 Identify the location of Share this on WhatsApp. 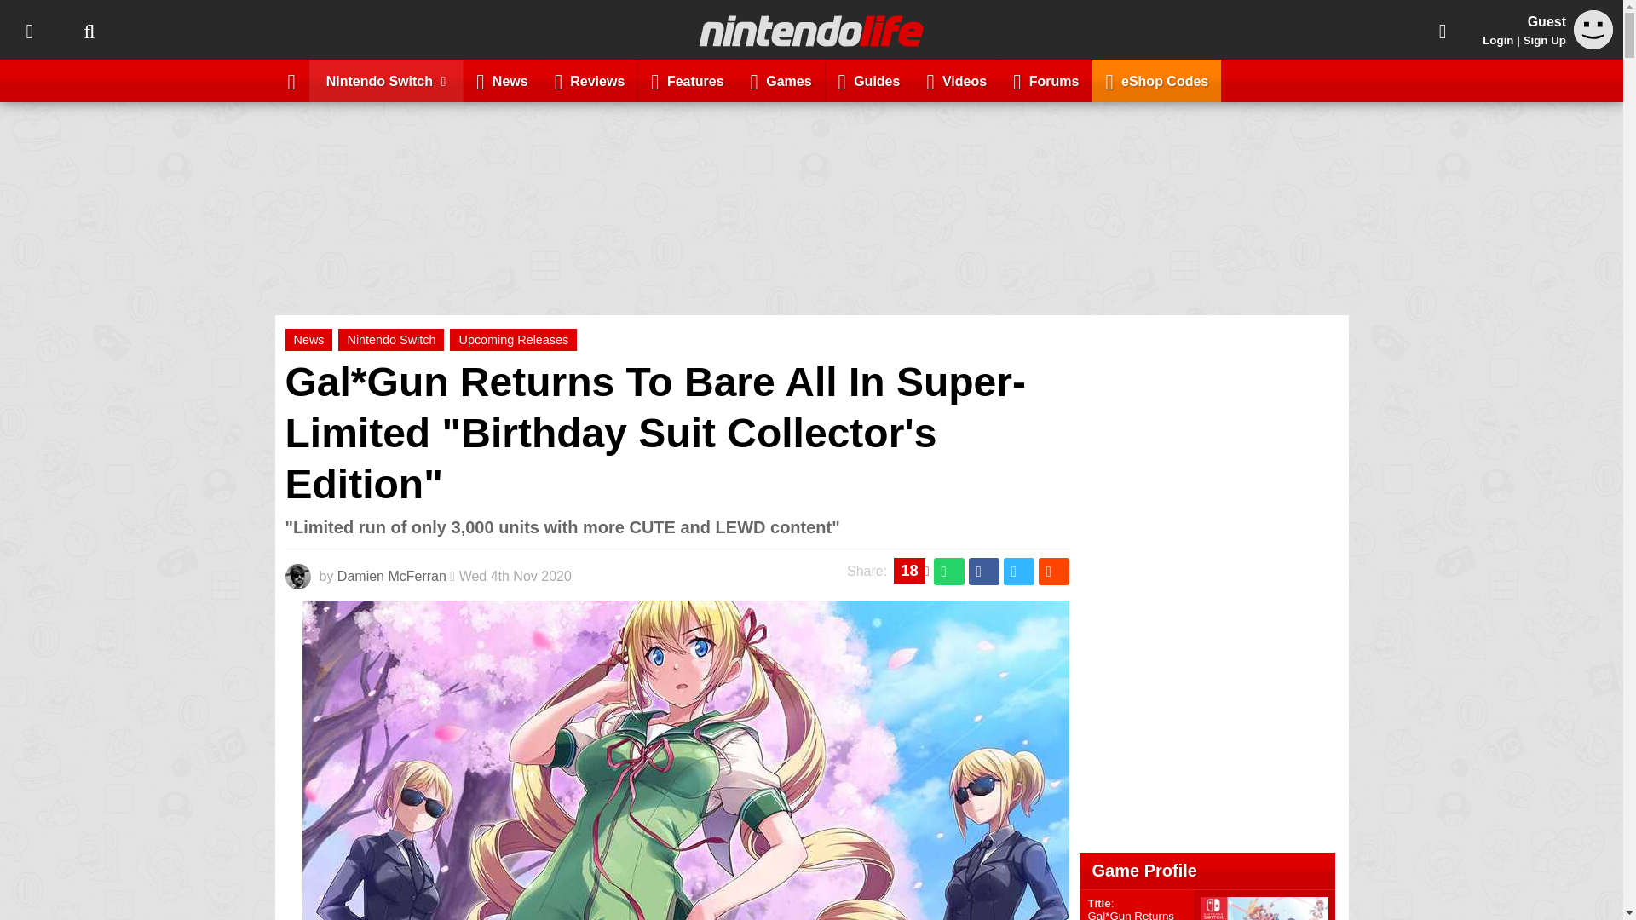
(949, 571).